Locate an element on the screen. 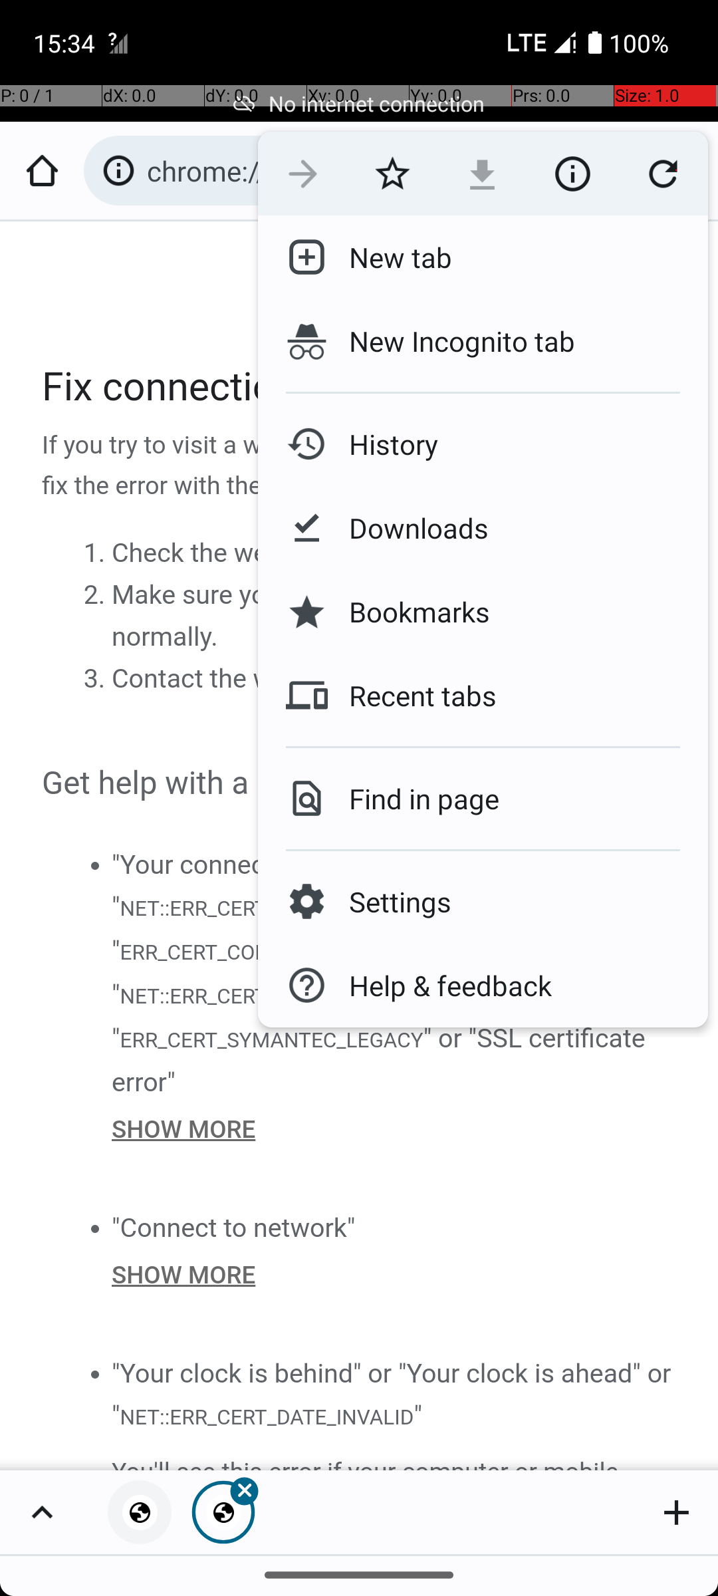 The height and width of the screenshot is (1596, 718). Forward is located at coordinates (303, 174).